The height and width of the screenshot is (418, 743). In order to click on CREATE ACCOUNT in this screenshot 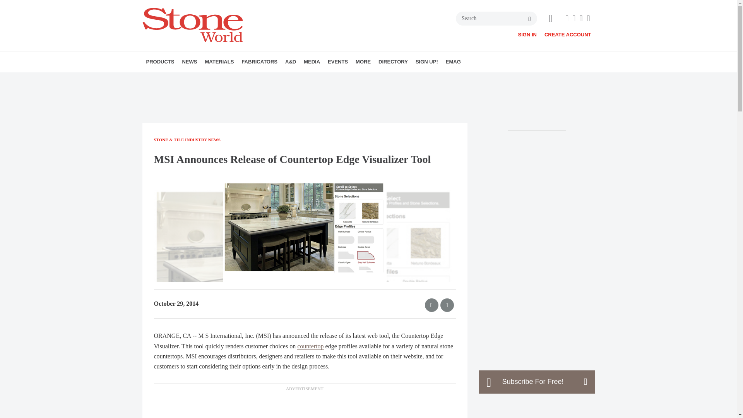, I will do `click(568, 35)`.